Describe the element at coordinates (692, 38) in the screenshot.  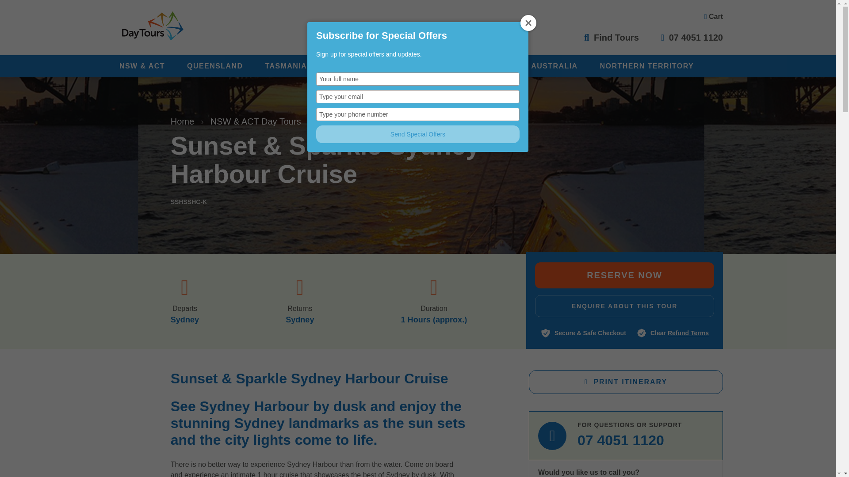
I see `07 4051 1120` at that location.